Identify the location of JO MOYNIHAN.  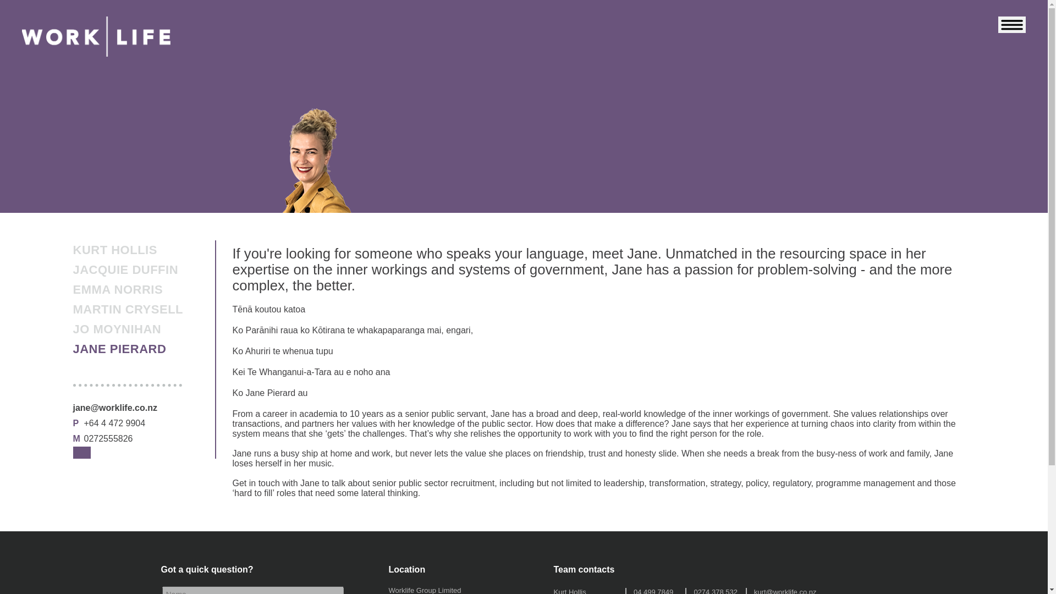
(117, 329).